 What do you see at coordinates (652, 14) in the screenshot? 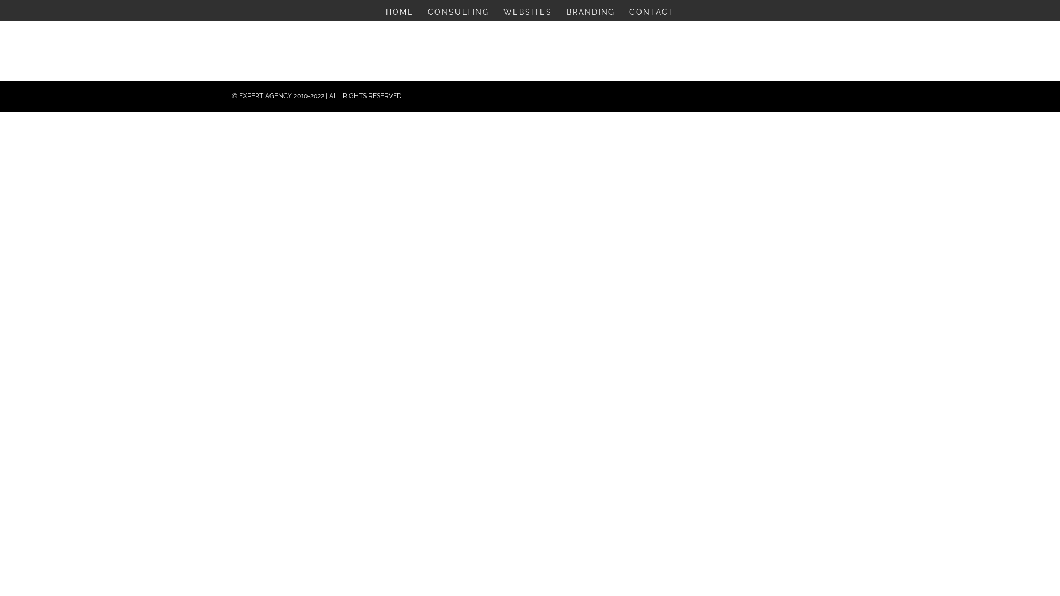
I see `CONTACT` at bounding box center [652, 14].